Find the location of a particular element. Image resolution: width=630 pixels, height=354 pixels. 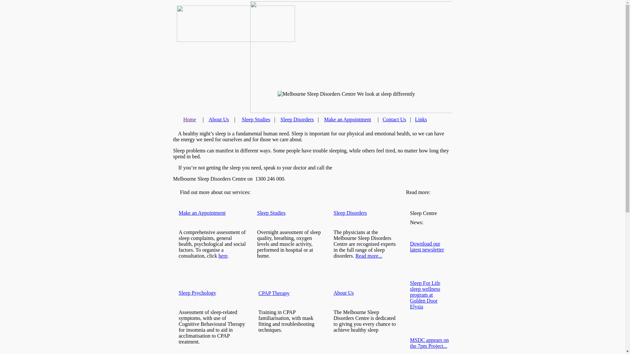

MSDC appears on the 7pm Project... is located at coordinates (430, 343).